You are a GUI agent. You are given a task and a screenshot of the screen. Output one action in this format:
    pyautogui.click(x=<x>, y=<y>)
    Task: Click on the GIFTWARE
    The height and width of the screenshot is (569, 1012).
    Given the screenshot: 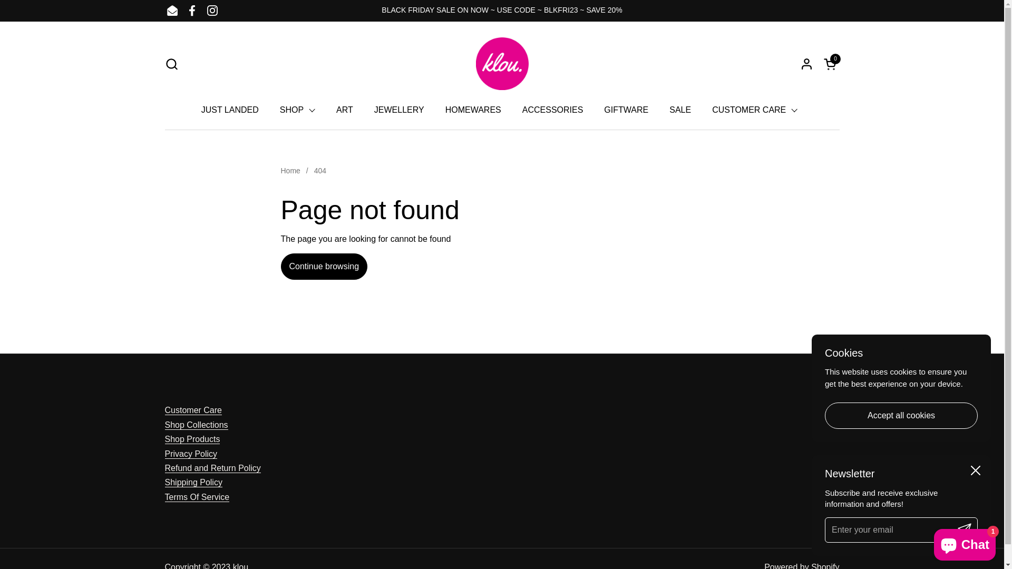 What is the action you would take?
    pyautogui.click(x=626, y=110)
    